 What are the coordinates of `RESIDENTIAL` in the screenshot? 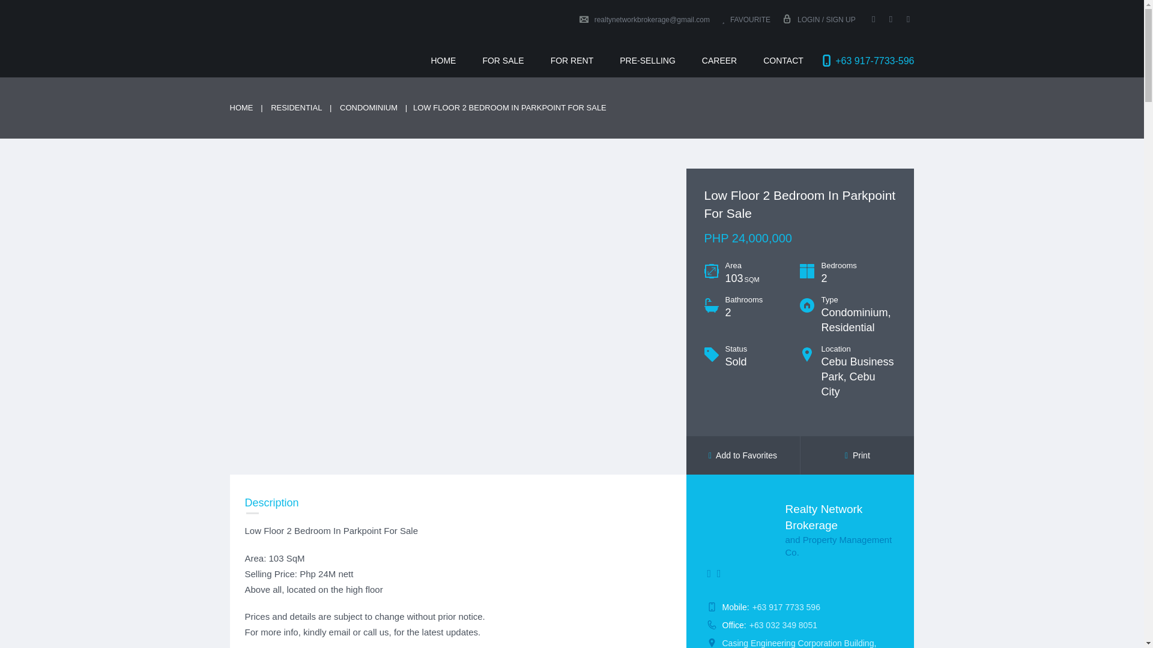 It's located at (296, 107).